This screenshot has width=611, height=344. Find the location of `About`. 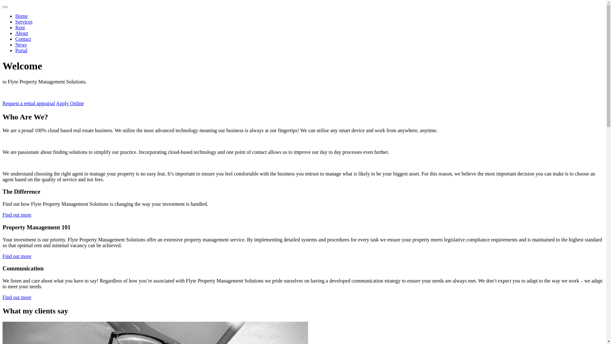

About is located at coordinates (22, 33).